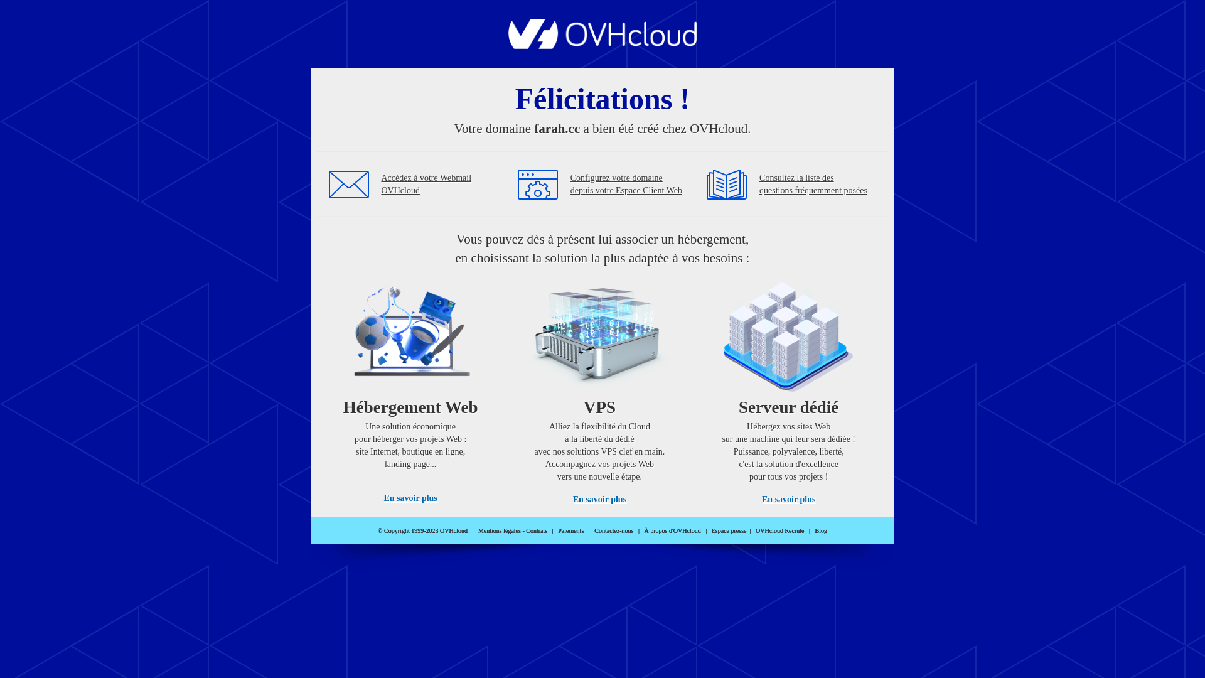 The height and width of the screenshot is (678, 1205). I want to click on Paiements, so click(571, 531).